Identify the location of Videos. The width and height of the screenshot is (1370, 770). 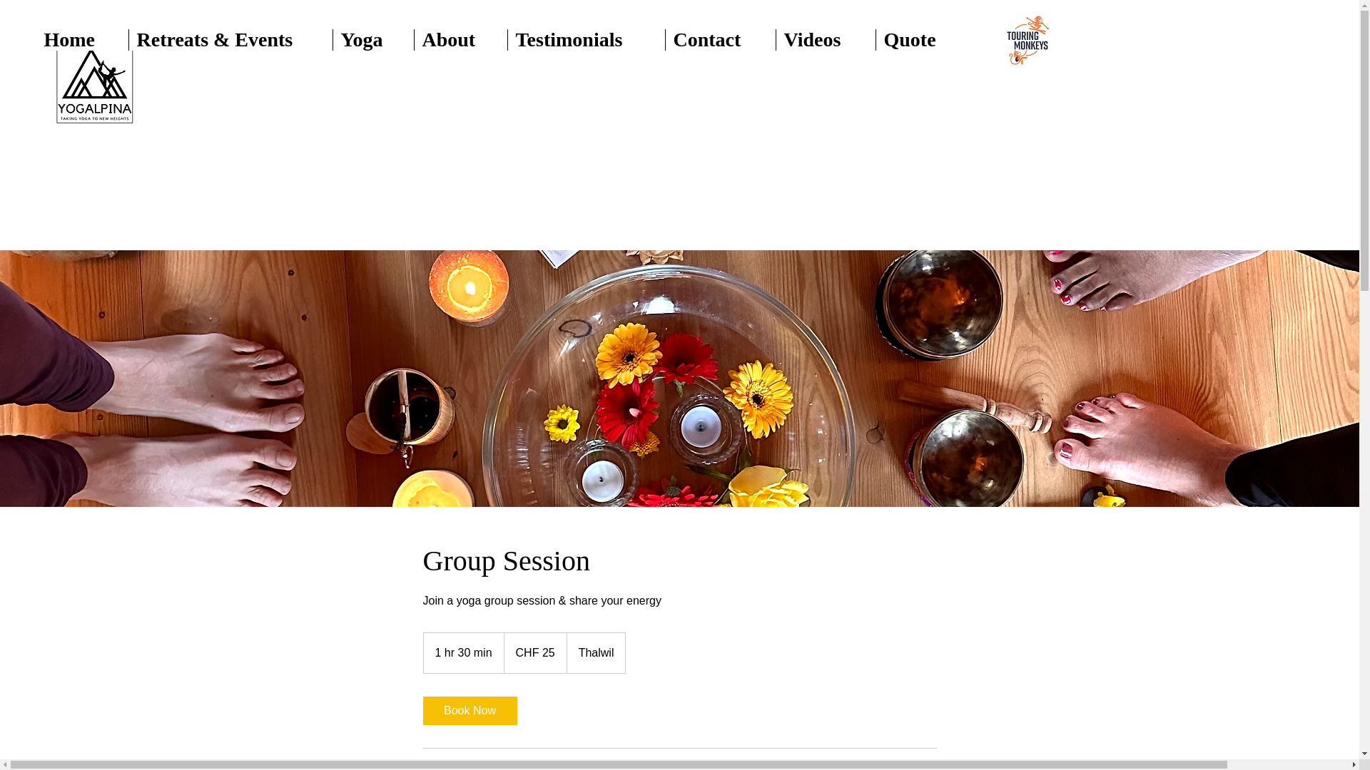
(825, 40).